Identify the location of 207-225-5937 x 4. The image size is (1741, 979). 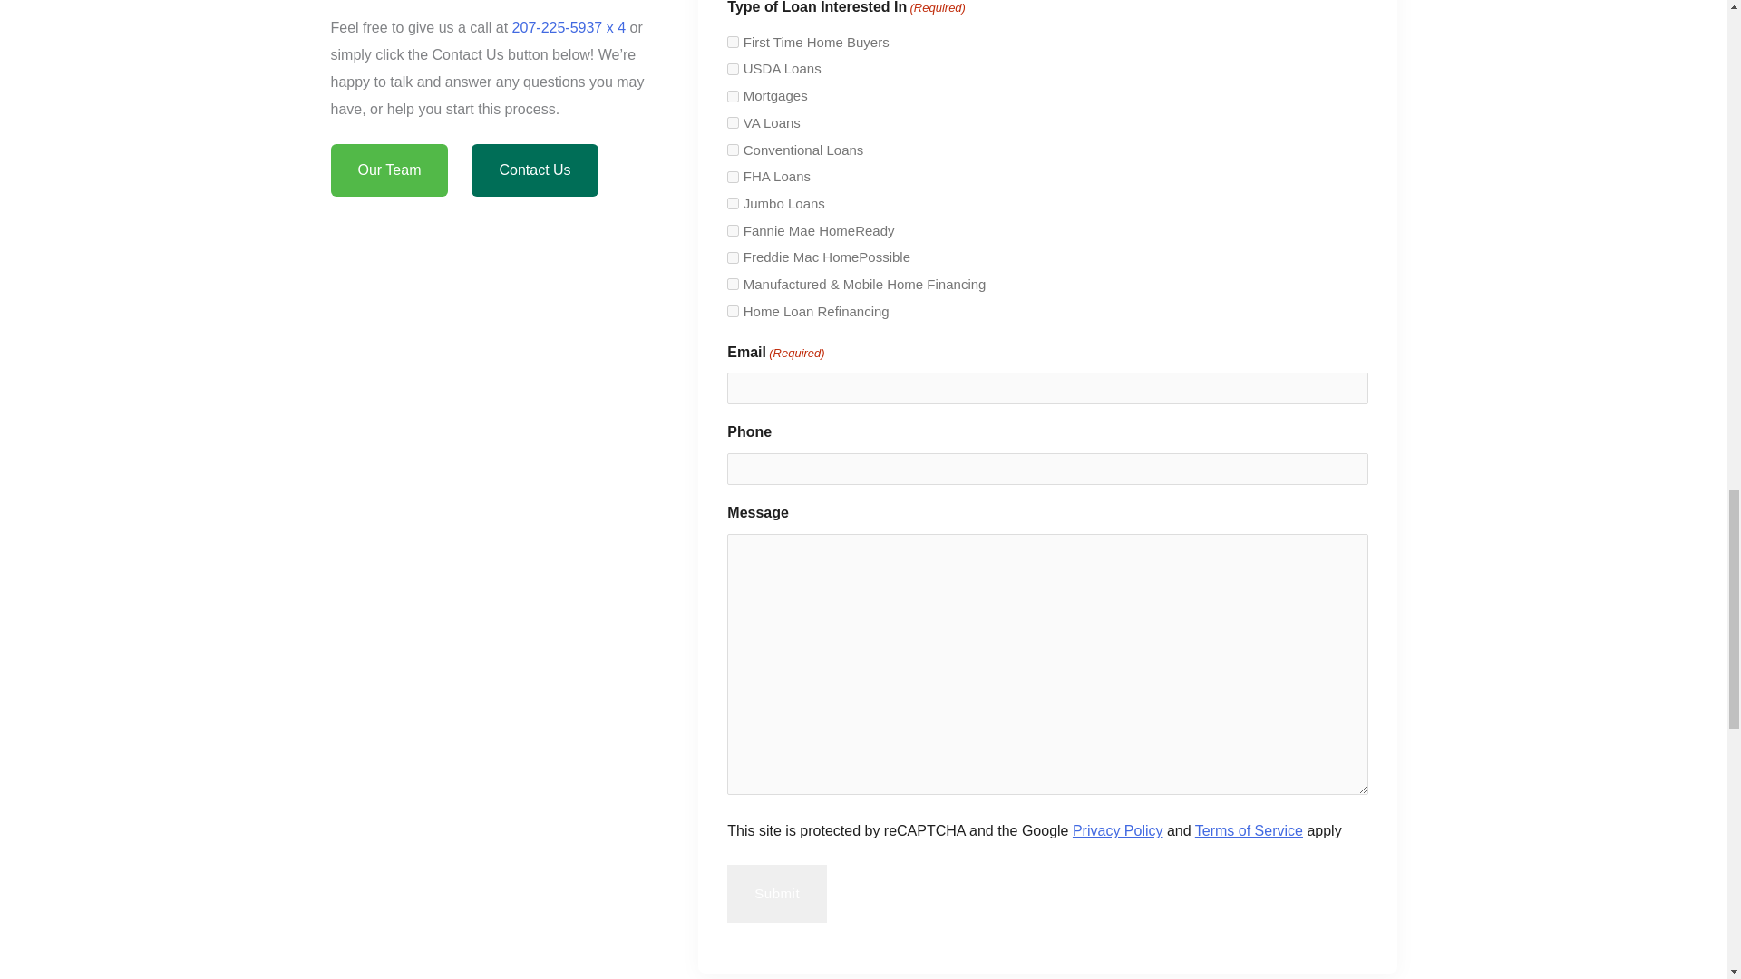
(568, 27).